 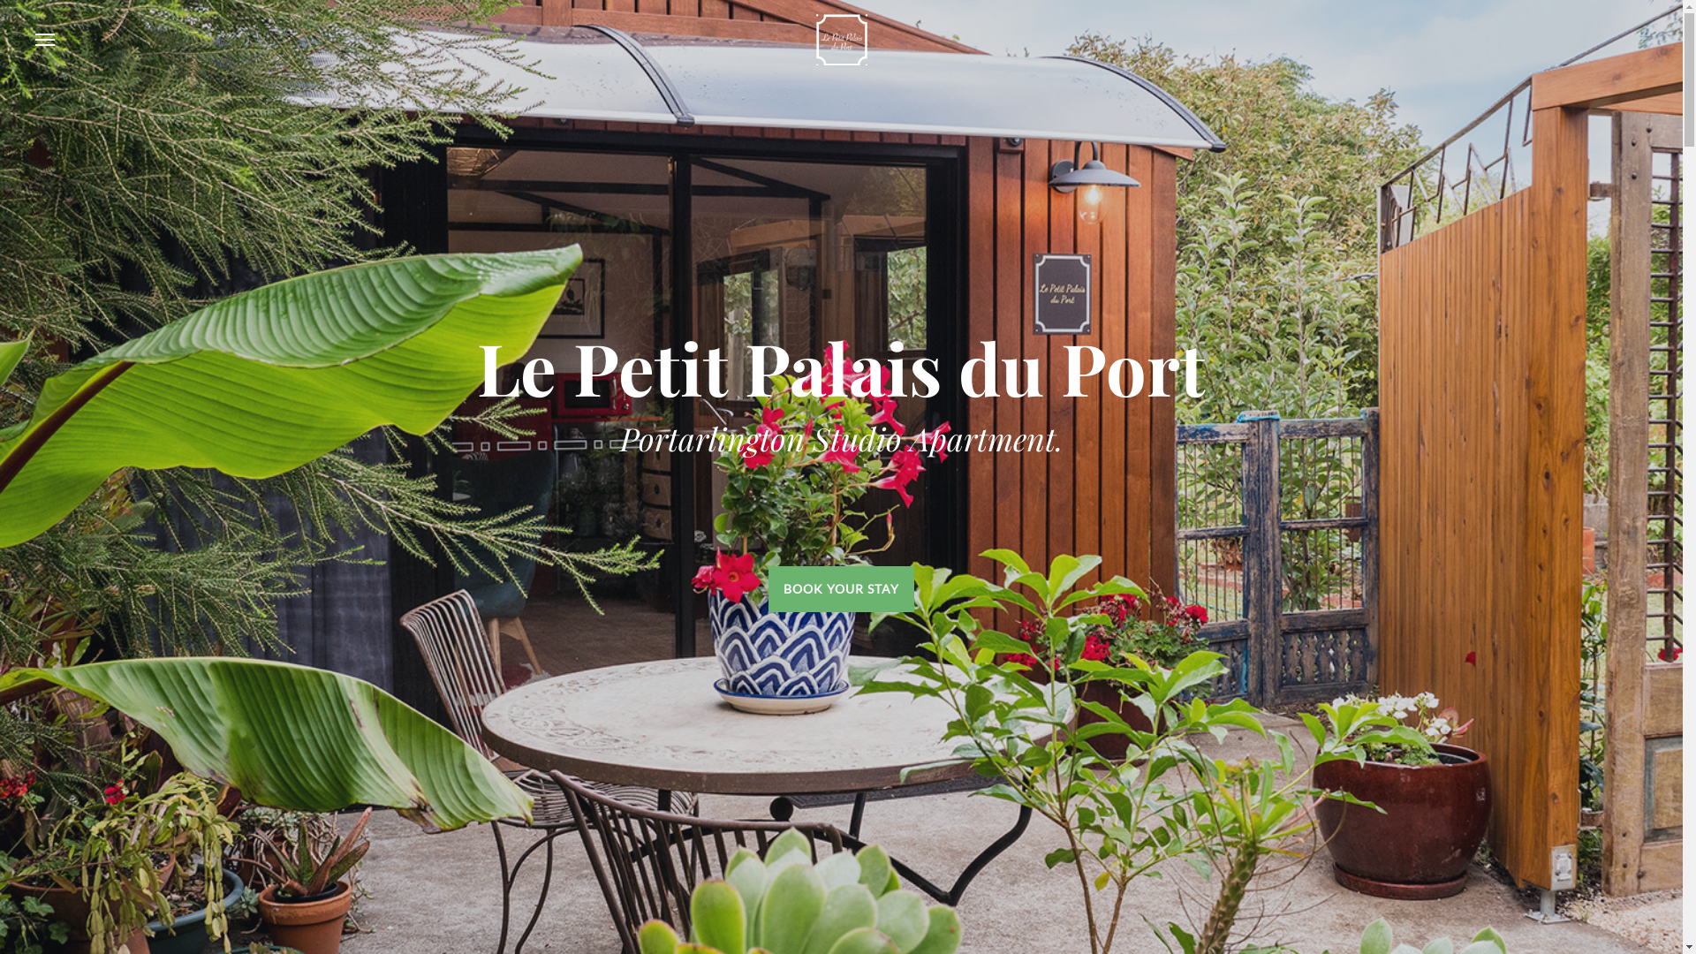 What do you see at coordinates (841, 589) in the screenshot?
I see `BOOK YOUR STAY` at bounding box center [841, 589].